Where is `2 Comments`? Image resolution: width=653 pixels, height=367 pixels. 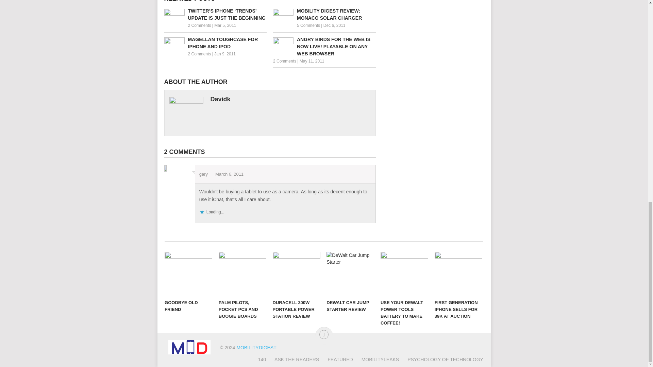 2 Comments is located at coordinates (284, 61).